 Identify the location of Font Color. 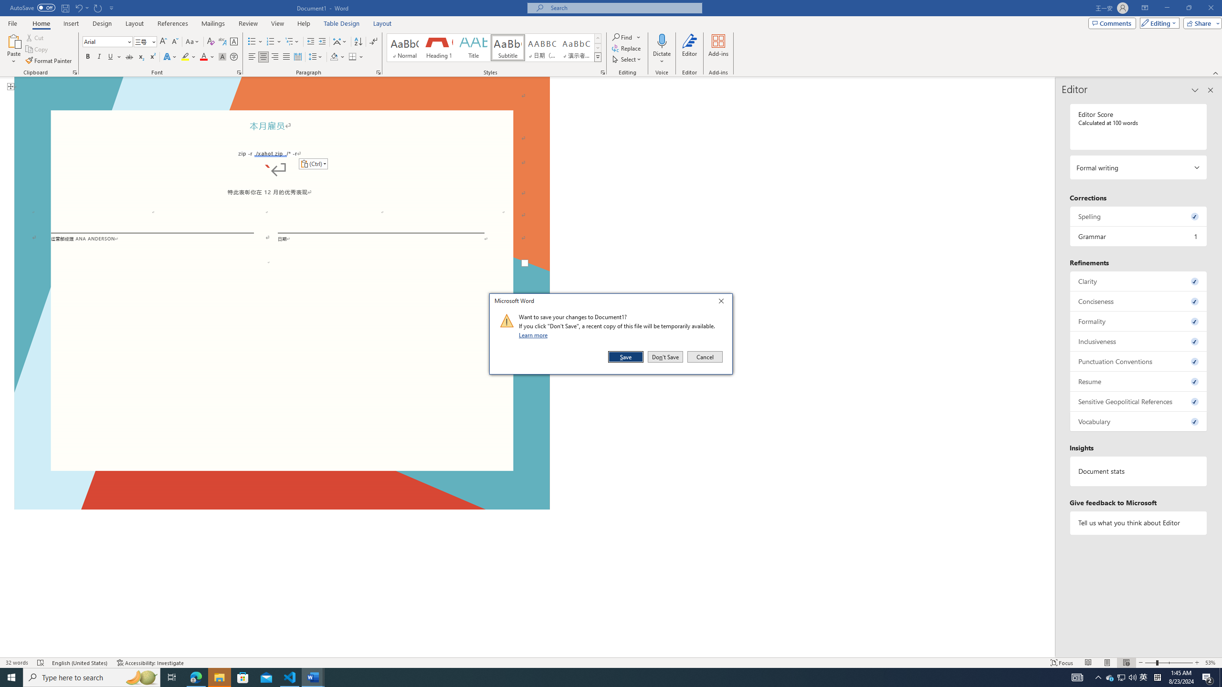
(207, 57).